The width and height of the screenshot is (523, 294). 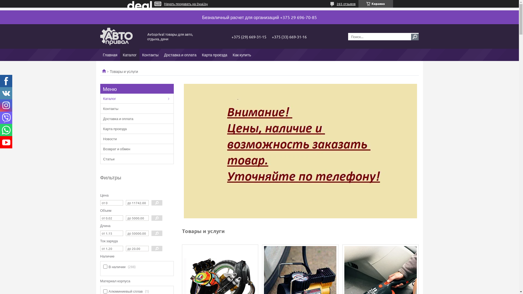 What do you see at coordinates (121, 36) in the screenshot?
I see `Avtoprival.by` at bounding box center [121, 36].